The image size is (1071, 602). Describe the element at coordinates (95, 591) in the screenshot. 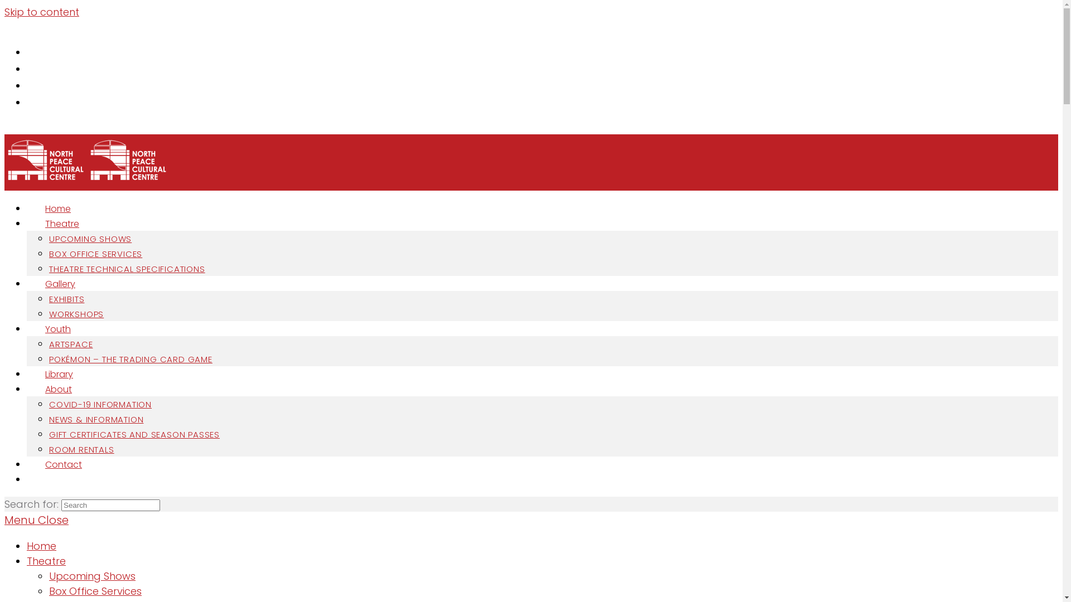

I see `Box Office Services` at that location.